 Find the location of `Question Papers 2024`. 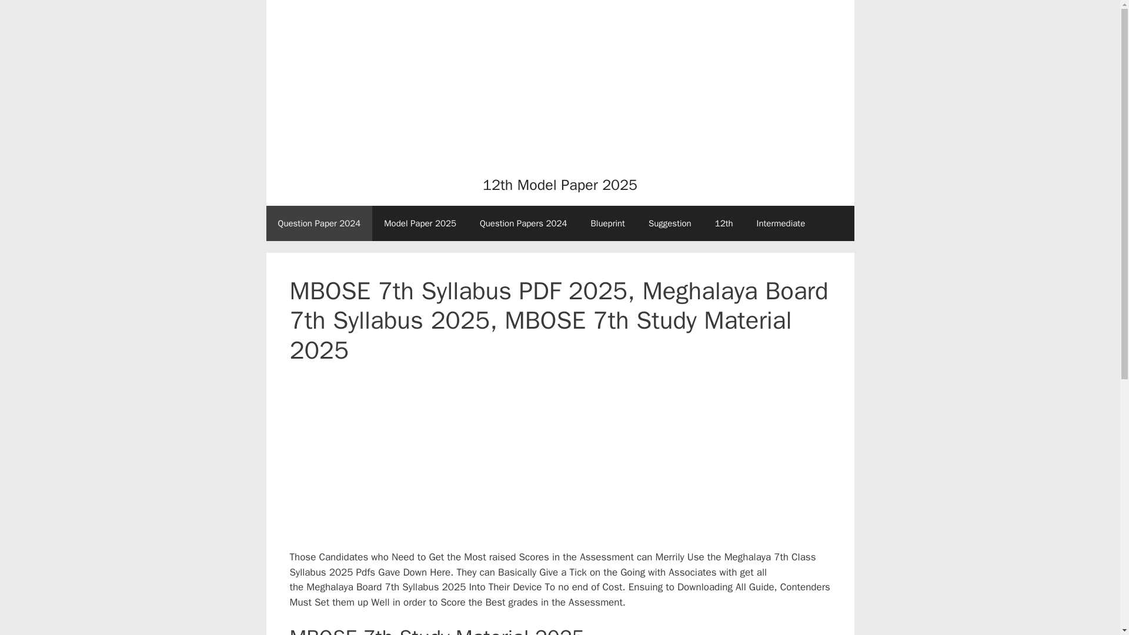

Question Papers 2024 is located at coordinates (523, 223).